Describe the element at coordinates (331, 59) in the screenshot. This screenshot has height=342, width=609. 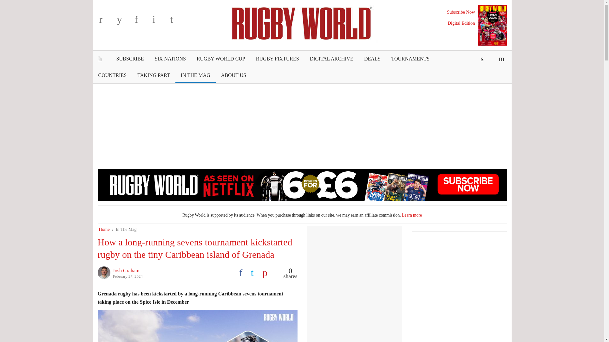
I see `DIGITAL ARCHIVE` at that location.